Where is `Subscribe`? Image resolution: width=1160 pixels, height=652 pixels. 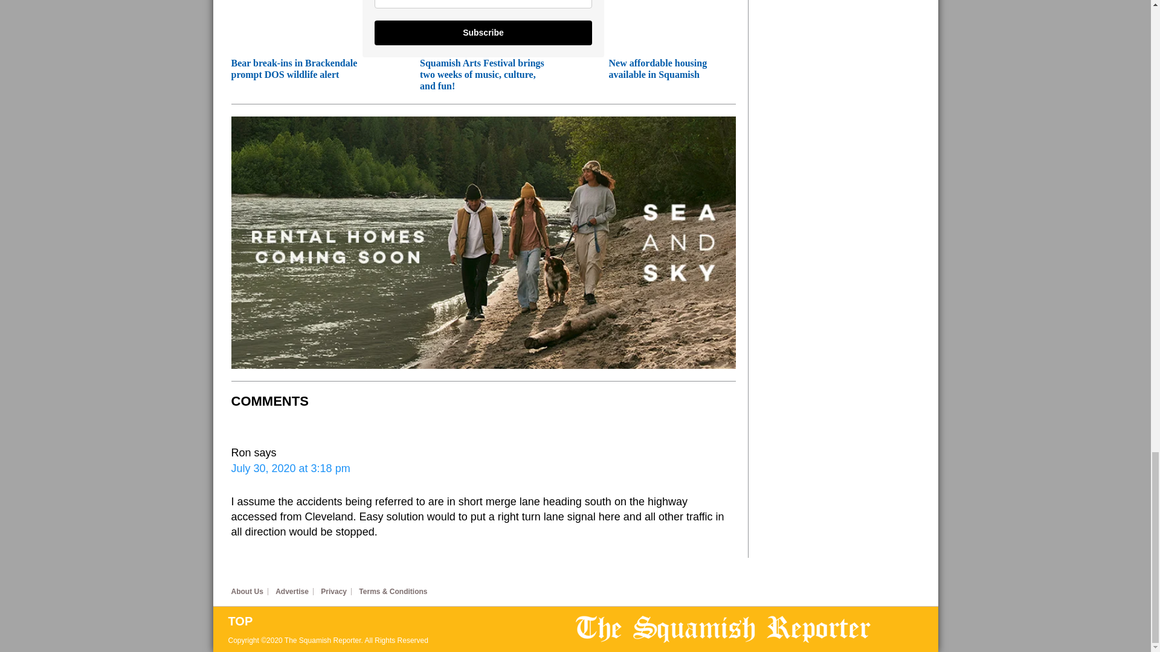 Subscribe is located at coordinates (483, 33).